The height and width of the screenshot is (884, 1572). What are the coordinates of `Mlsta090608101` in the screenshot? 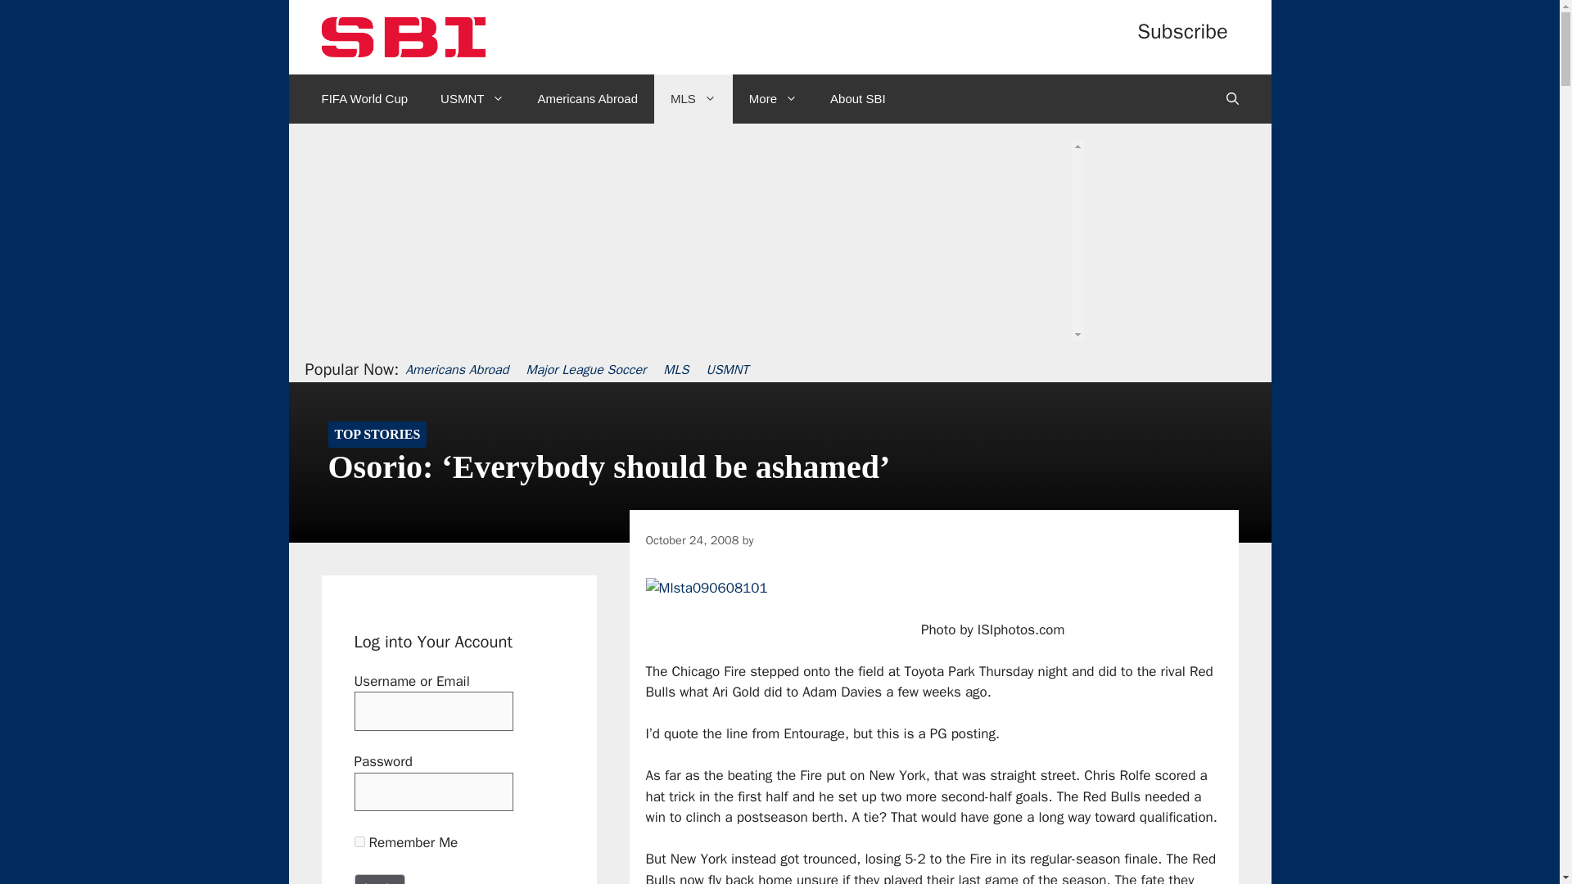 It's located at (706, 589).